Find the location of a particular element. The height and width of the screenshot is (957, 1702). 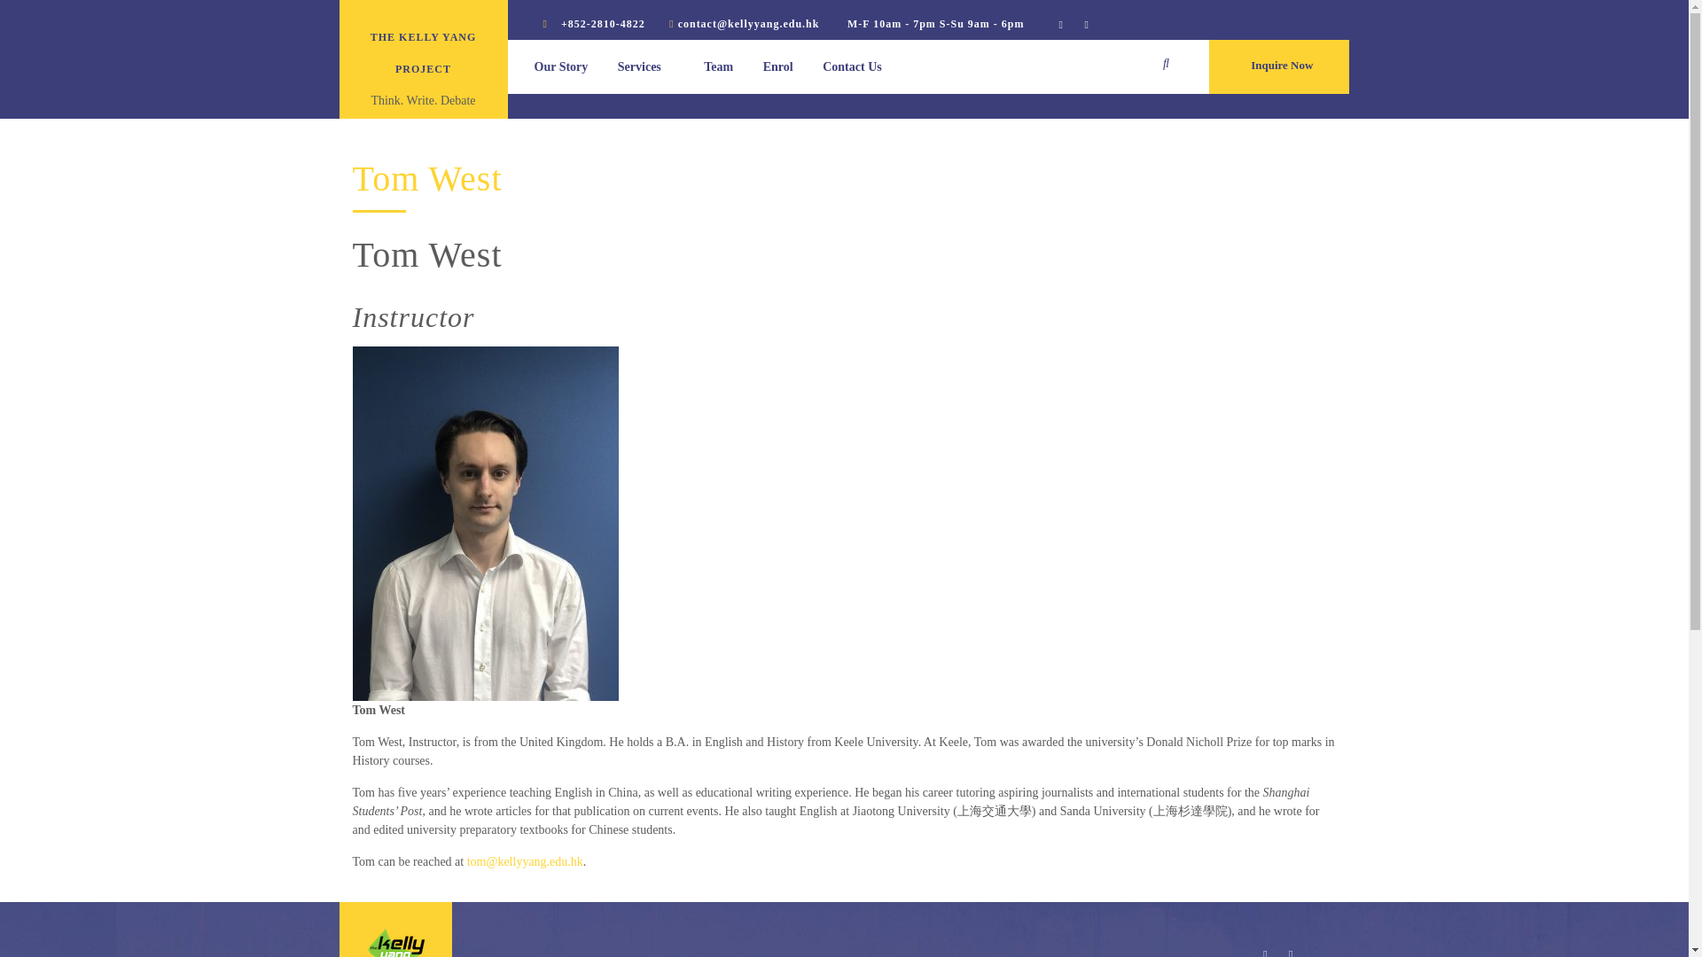

Team is located at coordinates (718, 66).